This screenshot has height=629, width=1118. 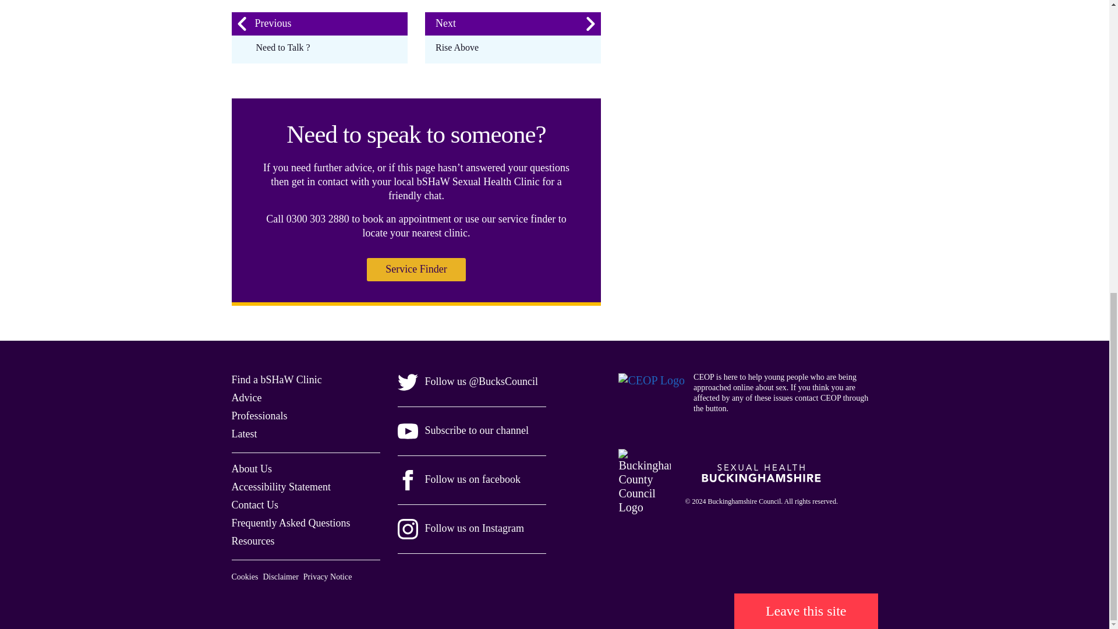 What do you see at coordinates (259, 416) in the screenshot?
I see `Professionals` at bounding box center [259, 416].